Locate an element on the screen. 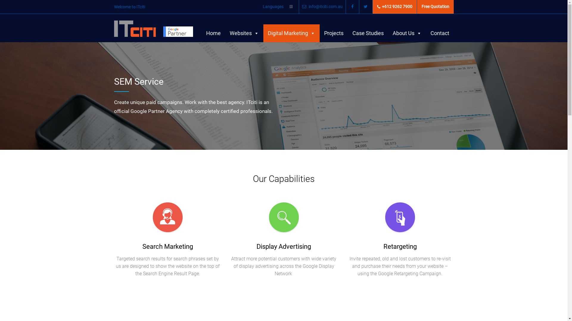 Image resolution: width=572 pixels, height=321 pixels. +612 9262 7900 is located at coordinates (394, 7).